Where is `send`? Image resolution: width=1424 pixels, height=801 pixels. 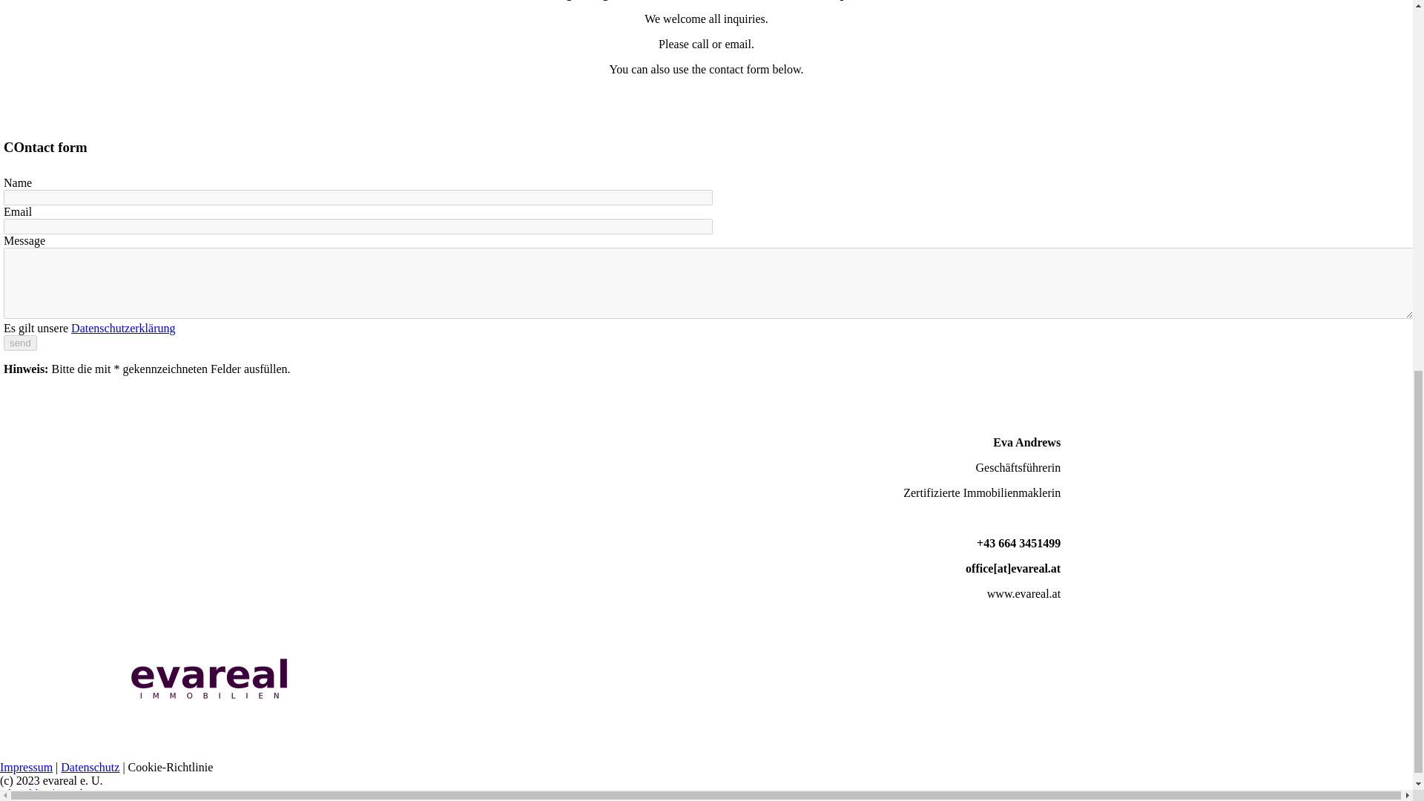
send is located at coordinates (20, 343).